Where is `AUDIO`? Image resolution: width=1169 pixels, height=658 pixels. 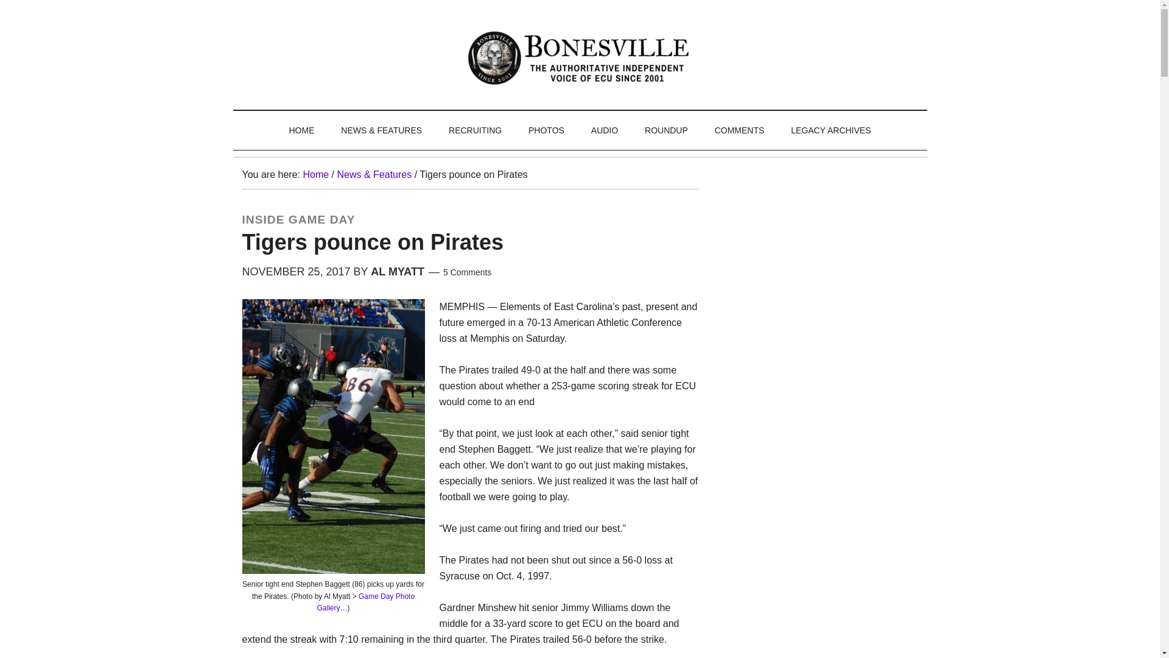 AUDIO is located at coordinates (604, 130).